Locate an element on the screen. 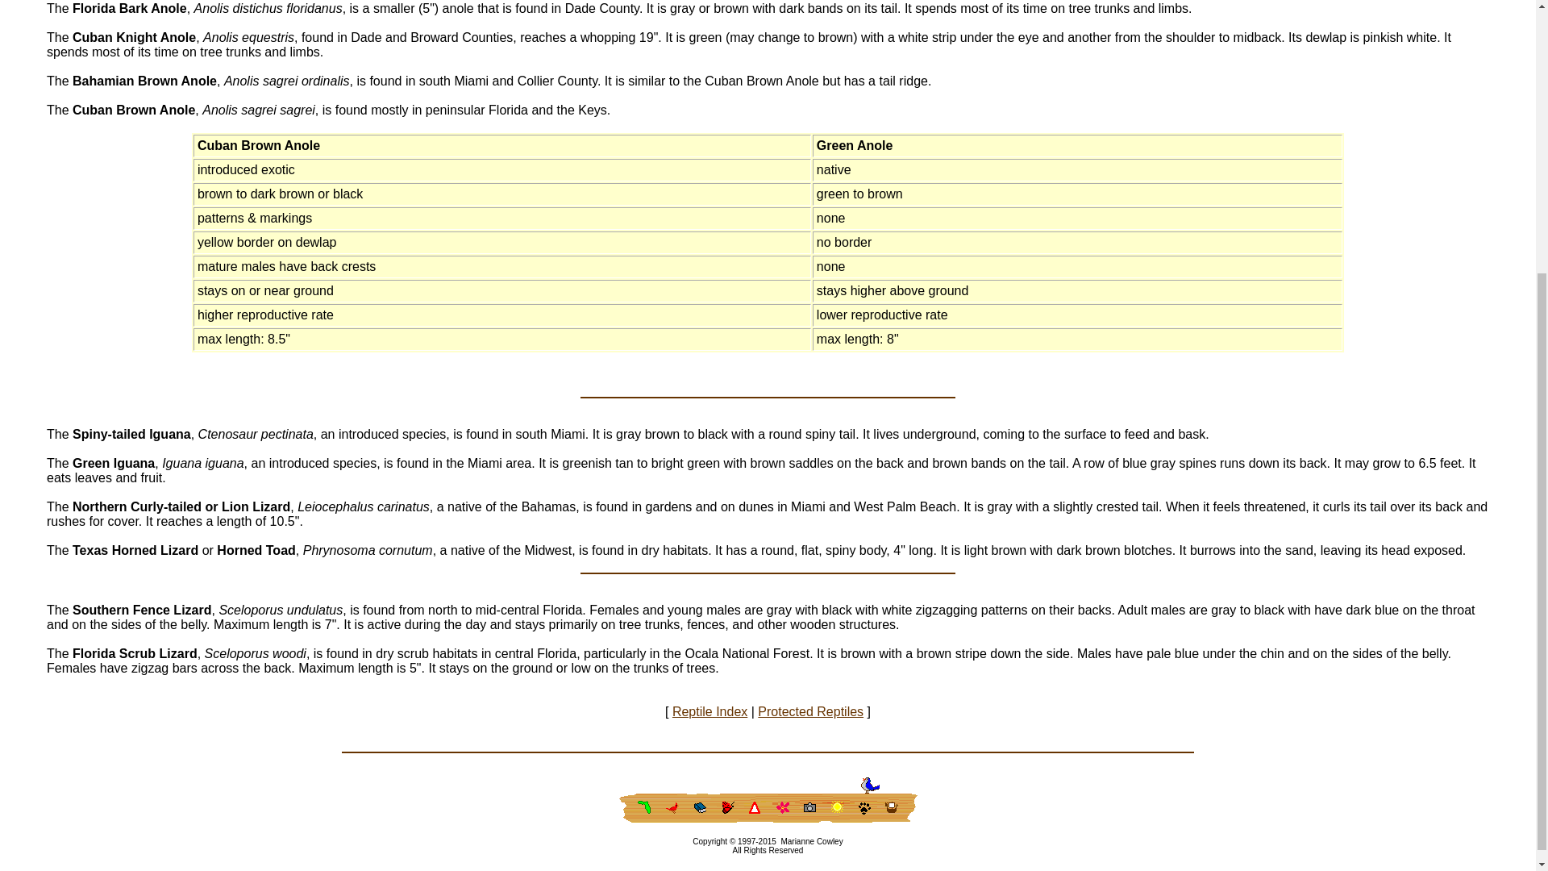 This screenshot has width=1548, height=871. Bird Menu is located at coordinates (672, 807).